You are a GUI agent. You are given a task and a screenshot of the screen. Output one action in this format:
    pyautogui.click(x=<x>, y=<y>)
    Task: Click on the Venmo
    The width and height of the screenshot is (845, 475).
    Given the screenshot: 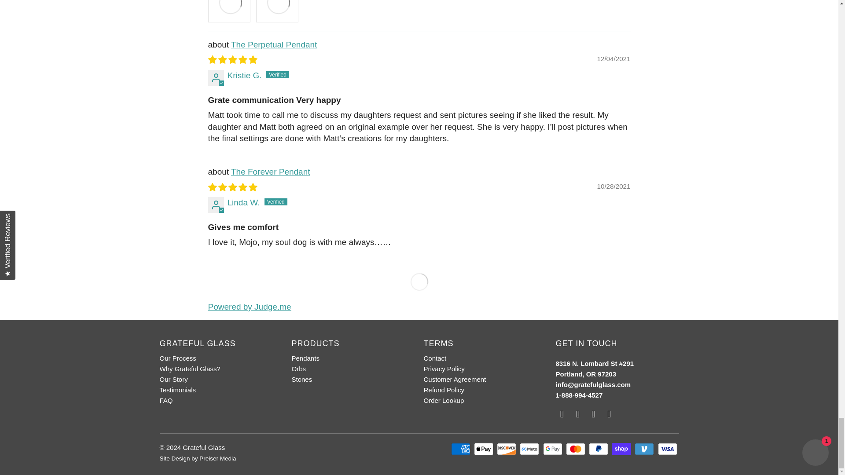 What is the action you would take?
    pyautogui.click(x=645, y=449)
    